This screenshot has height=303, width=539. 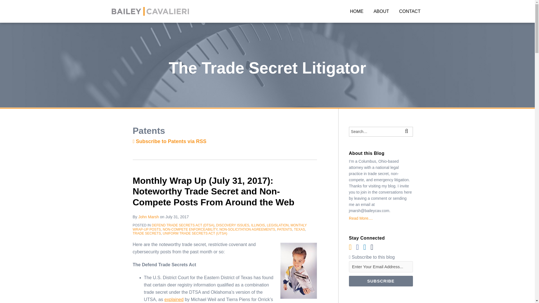 What do you see at coordinates (174, 299) in the screenshot?
I see `explained` at bounding box center [174, 299].